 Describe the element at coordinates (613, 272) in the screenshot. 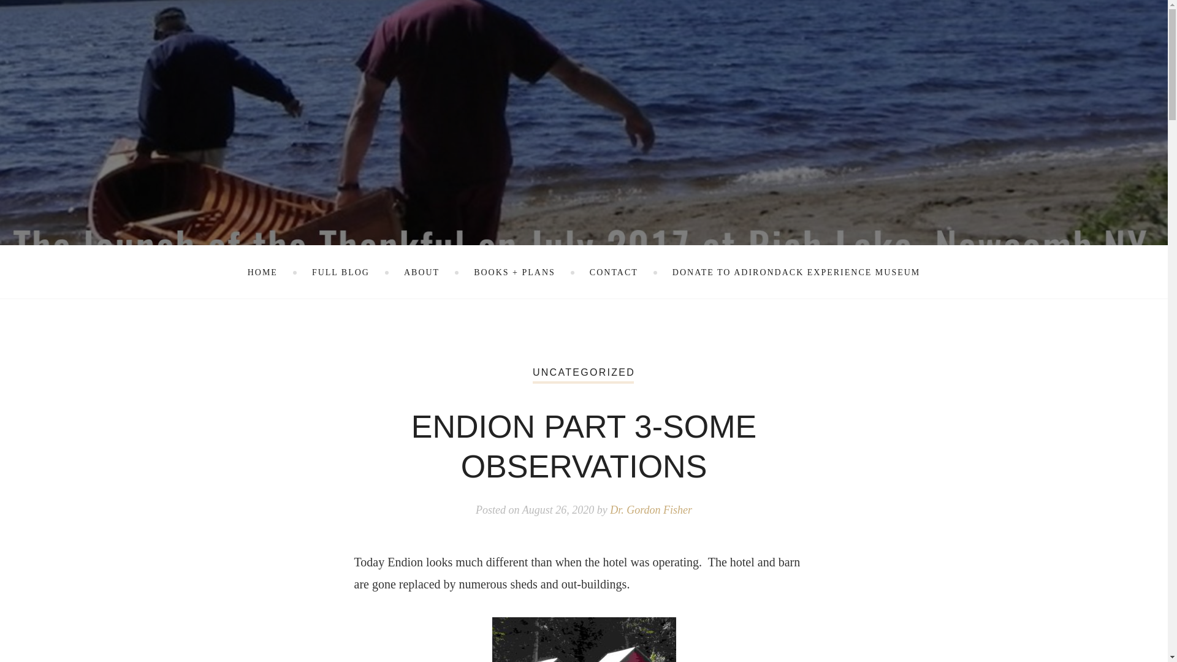

I see `CONTACT` at that location.